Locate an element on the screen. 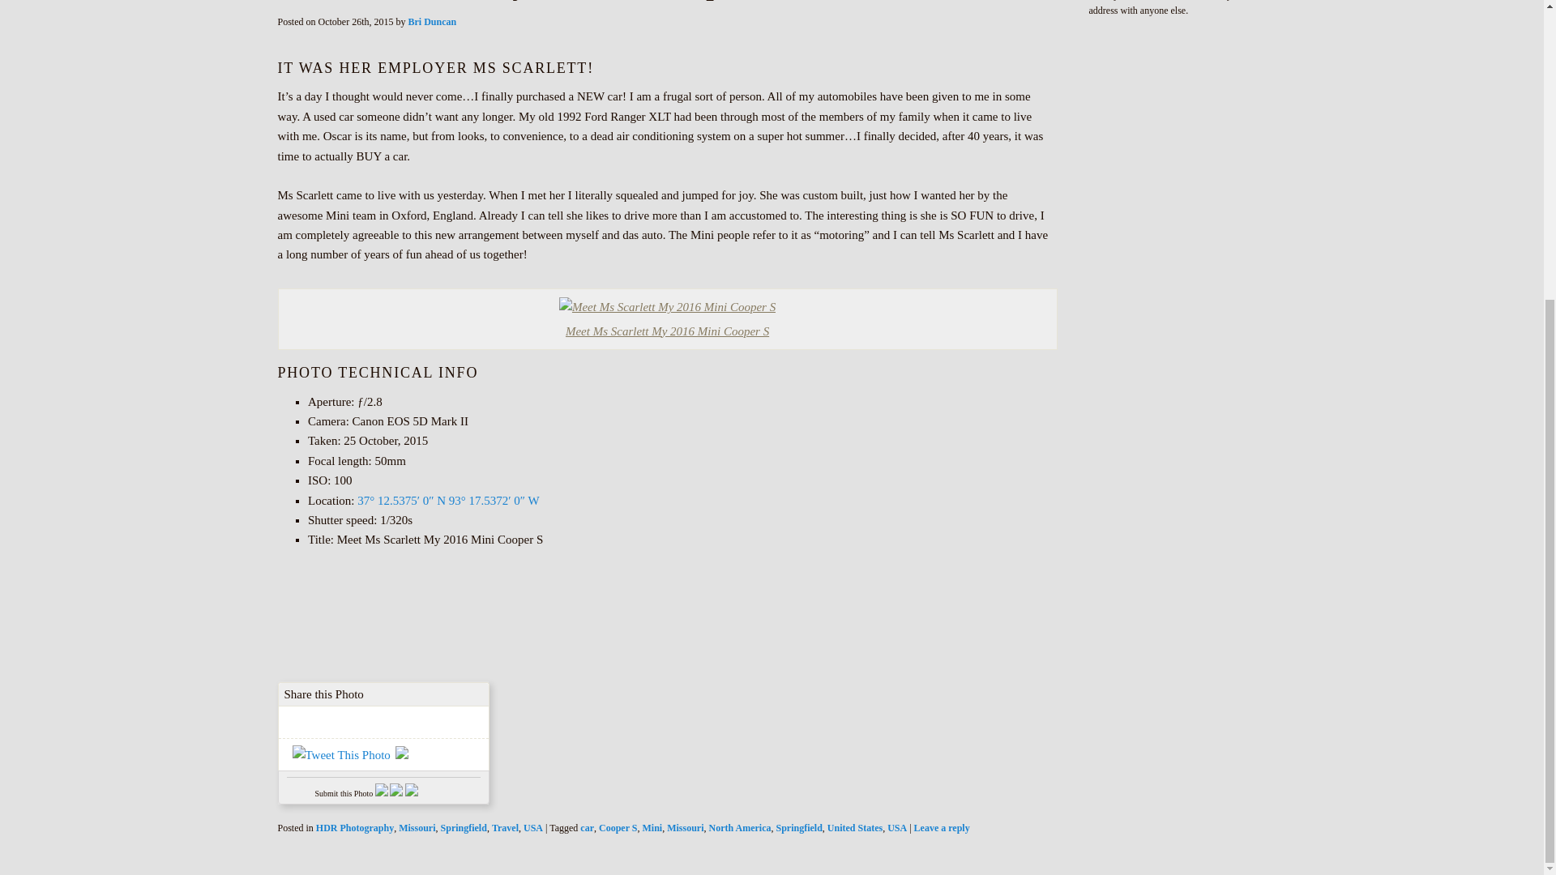 The image size is (1556, 875). Springfield is located at coordinates (464, 828).